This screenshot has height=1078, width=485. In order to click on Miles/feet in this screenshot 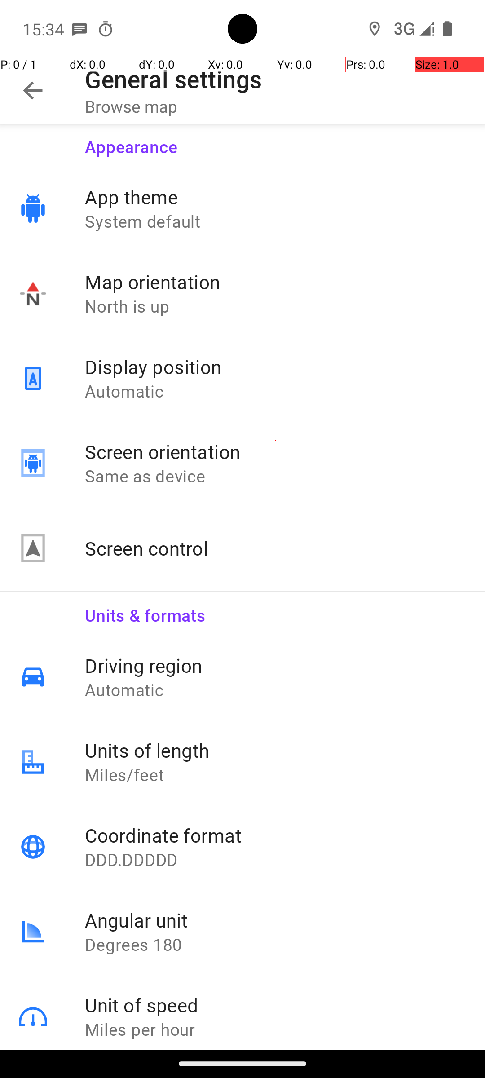, I will do `click(276, 774)`.